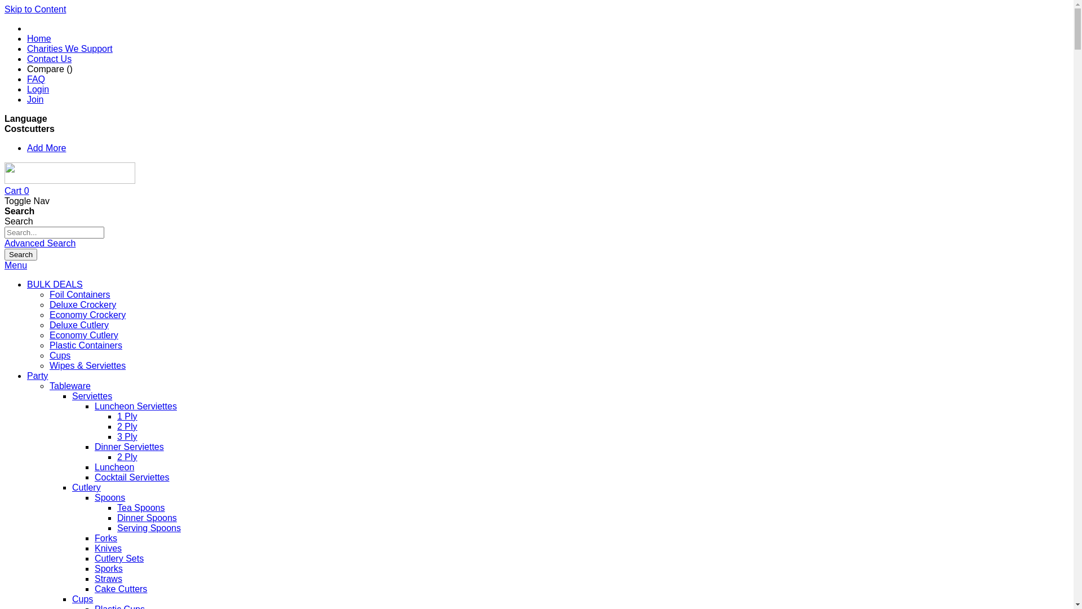 The image size is (1082, 609). Describe the element at coordinates (70, 386) in the screenshot. I see `Tableware` at that location.